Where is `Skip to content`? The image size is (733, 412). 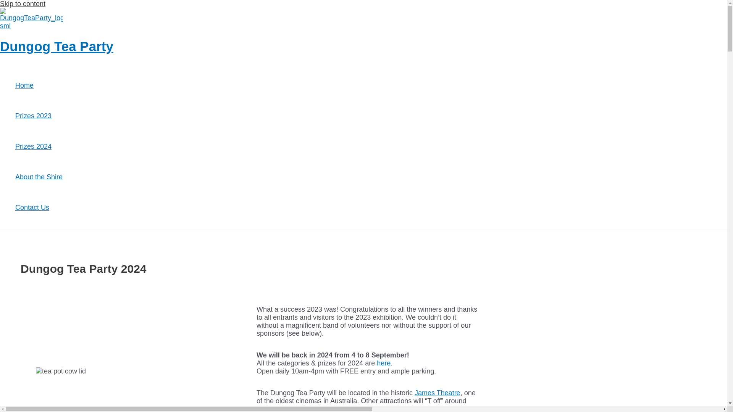 Skip to content is located at coordinates (23, 4).